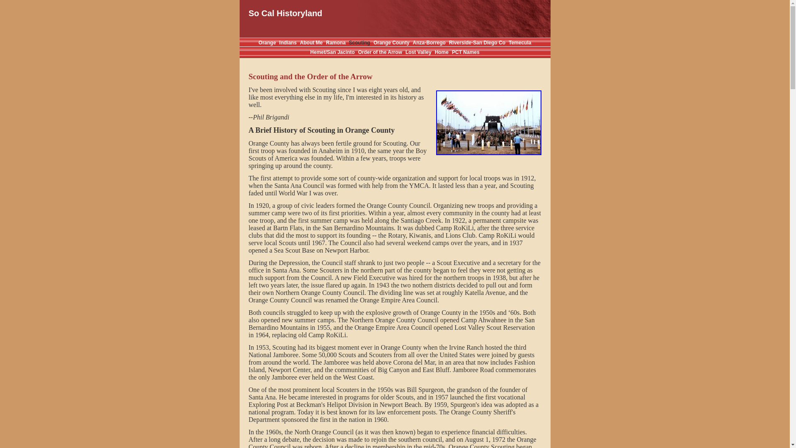 The width and height of the screenshot is (796, 448). I want to click on About Me, so click(311, 43).